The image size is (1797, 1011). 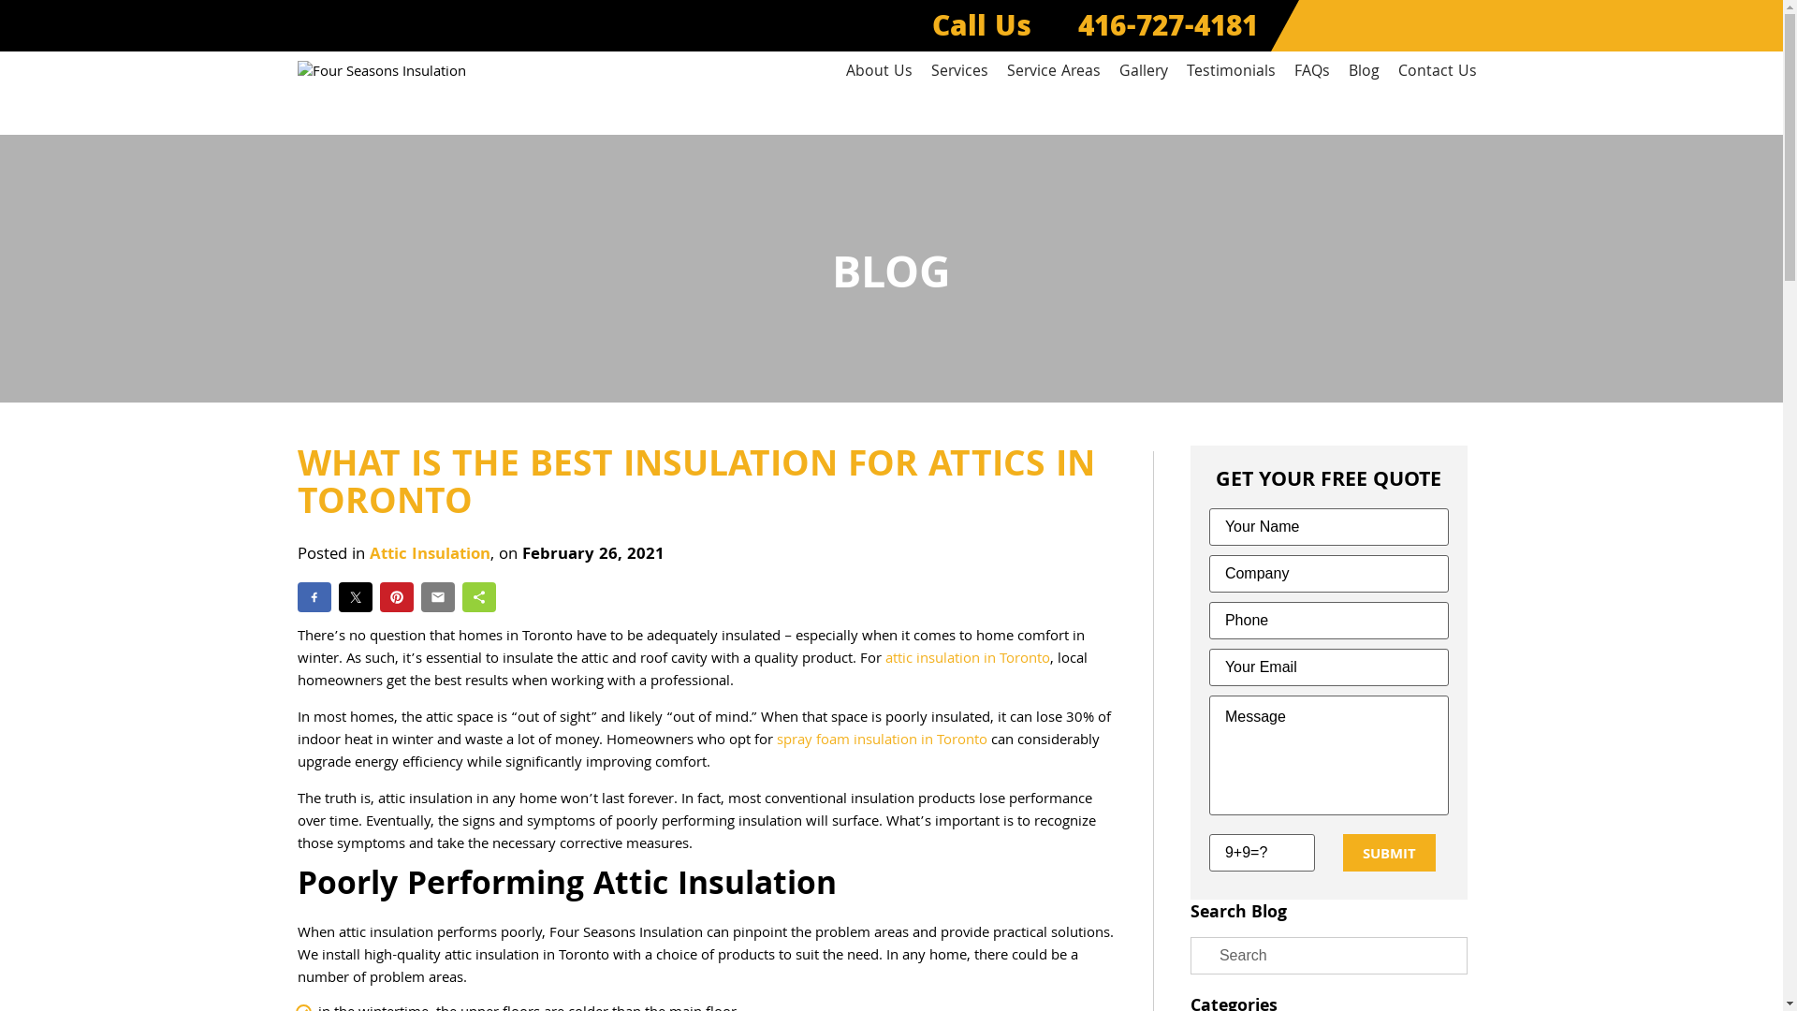 I want to click on Services, so click(x=958, y=73).